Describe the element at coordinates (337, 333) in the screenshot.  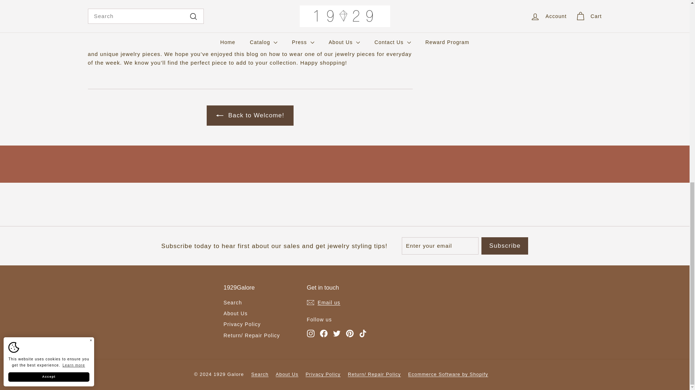
I see `twitter` at that location.